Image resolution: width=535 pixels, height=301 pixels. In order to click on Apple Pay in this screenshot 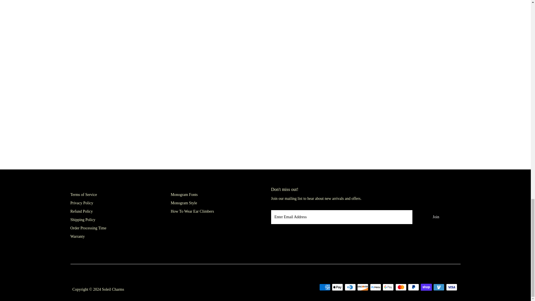, I will do `click(337, 287)`.